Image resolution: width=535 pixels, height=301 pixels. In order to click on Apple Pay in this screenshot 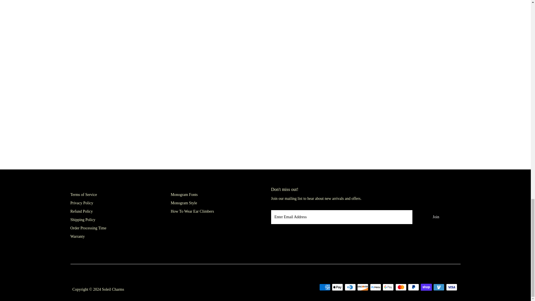, I will do `click(337, 287)`.